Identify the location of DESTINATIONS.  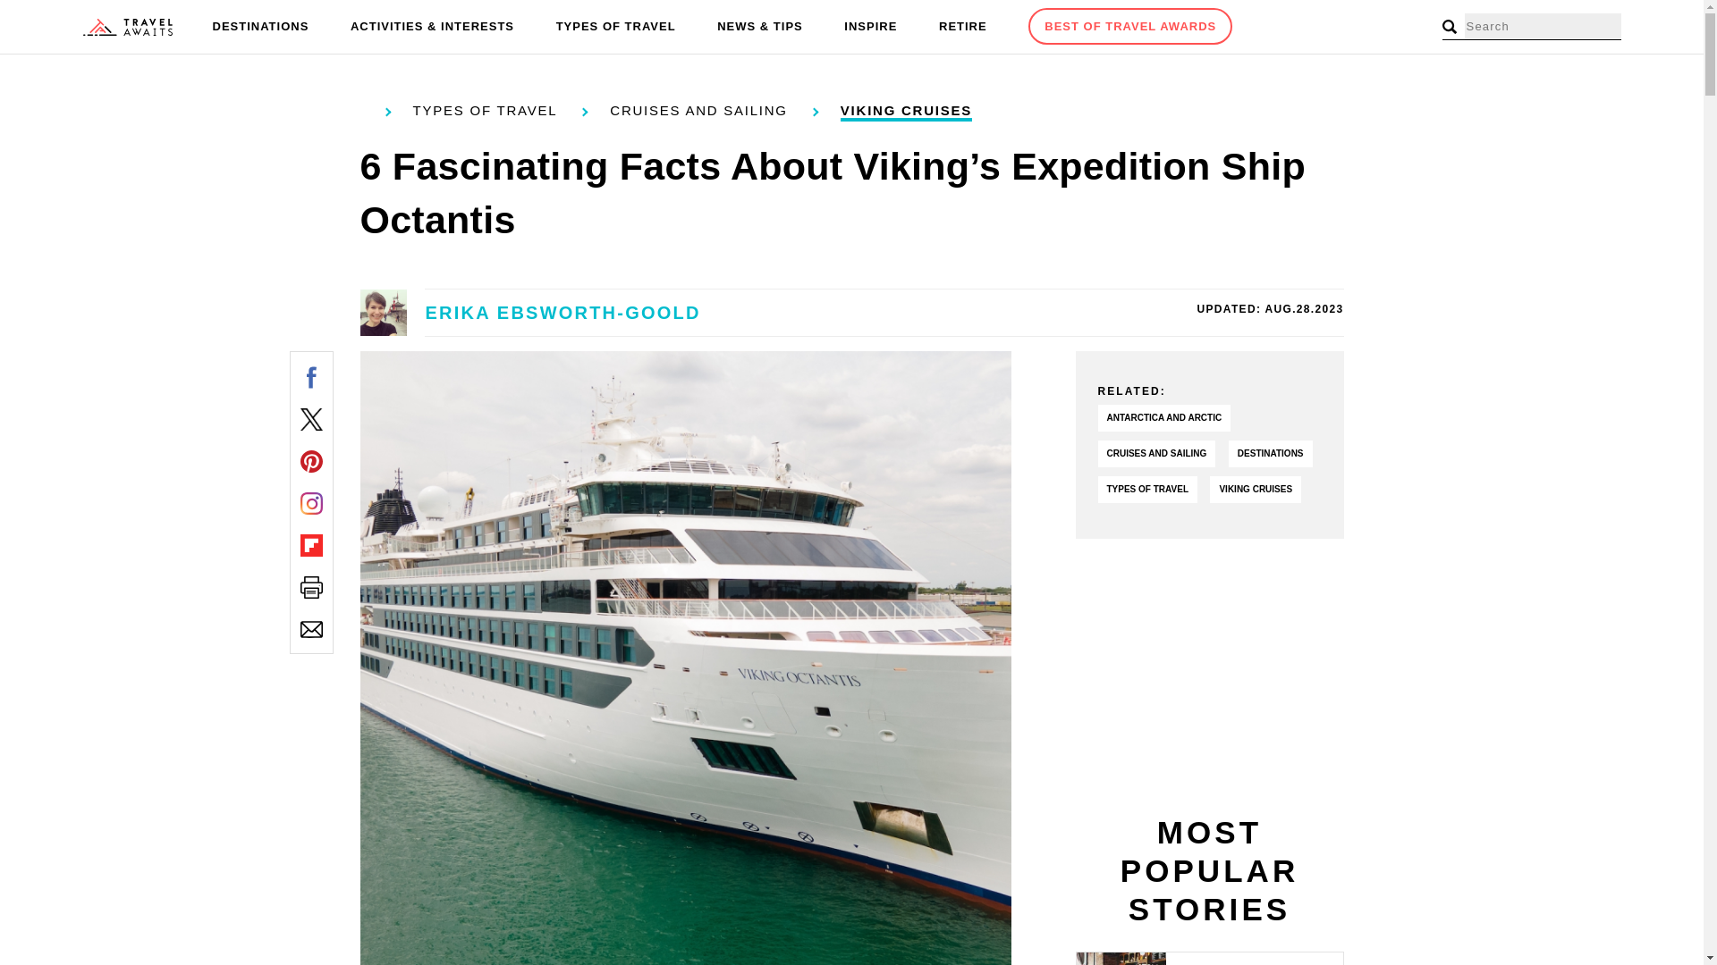
(261, 27).